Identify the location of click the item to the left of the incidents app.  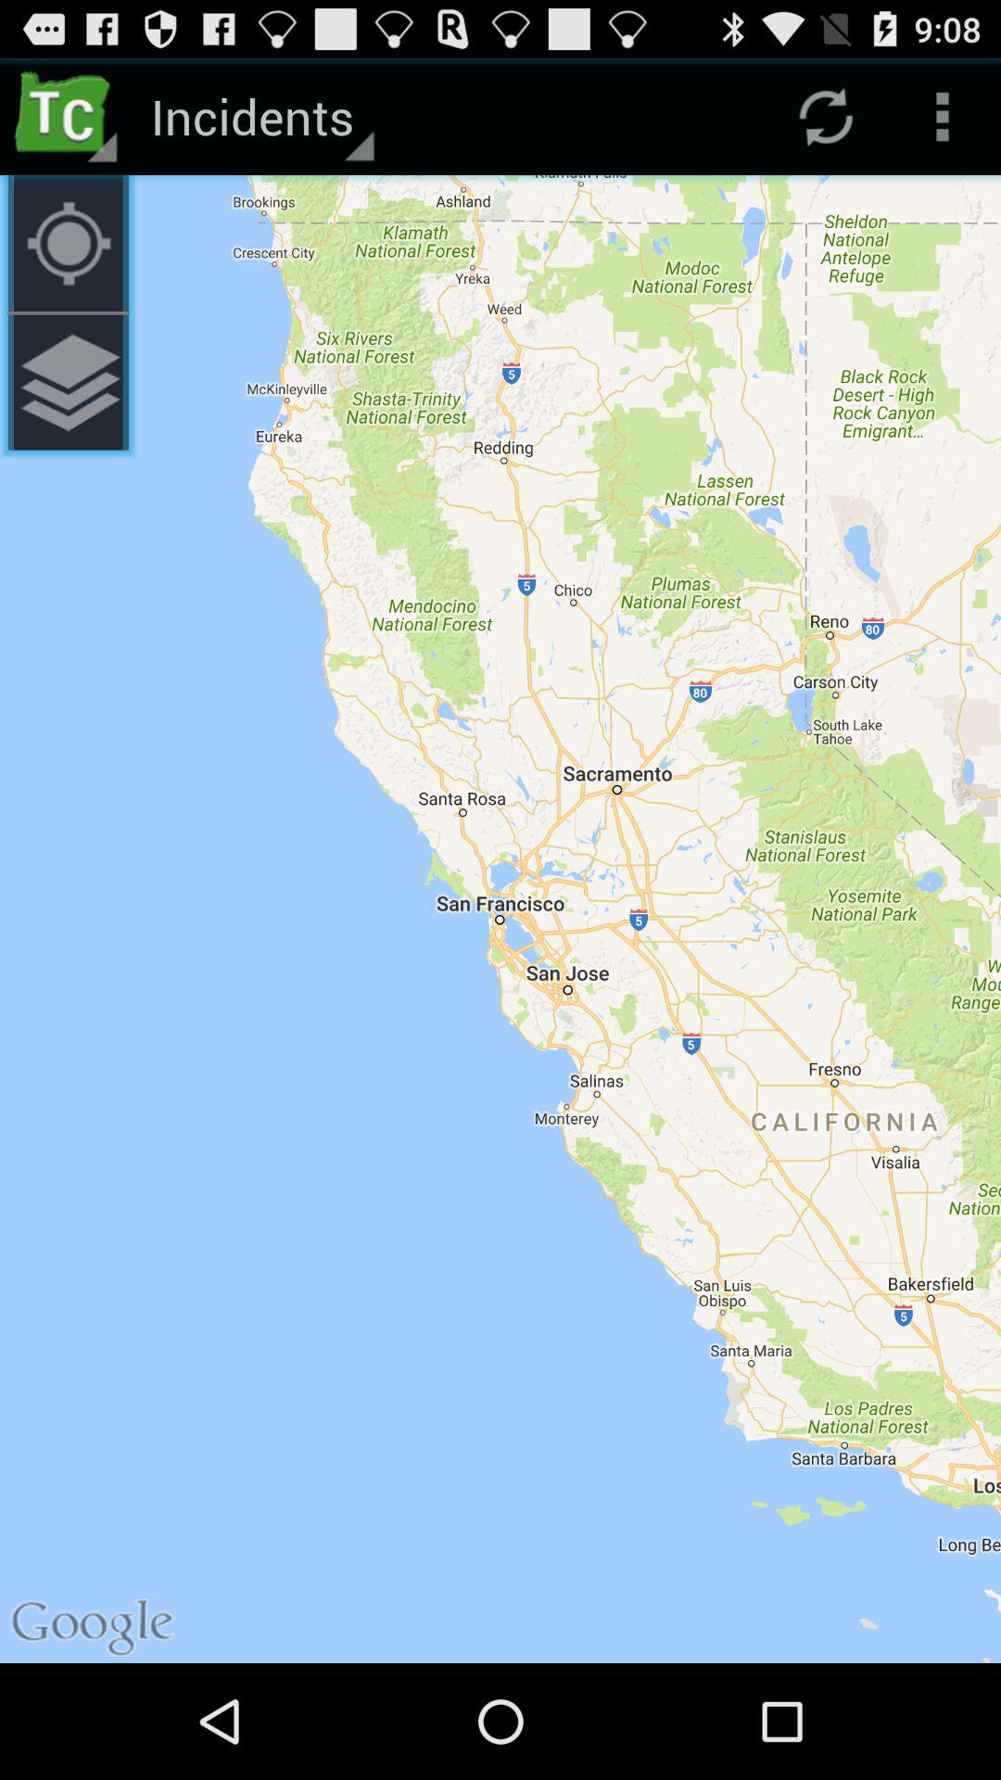
(68, 117).